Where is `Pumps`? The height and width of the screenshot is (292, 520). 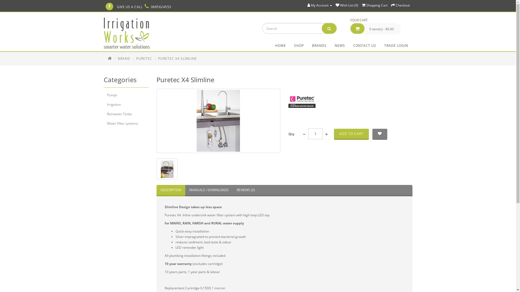
Pumps is located at coordinates (126, 95).